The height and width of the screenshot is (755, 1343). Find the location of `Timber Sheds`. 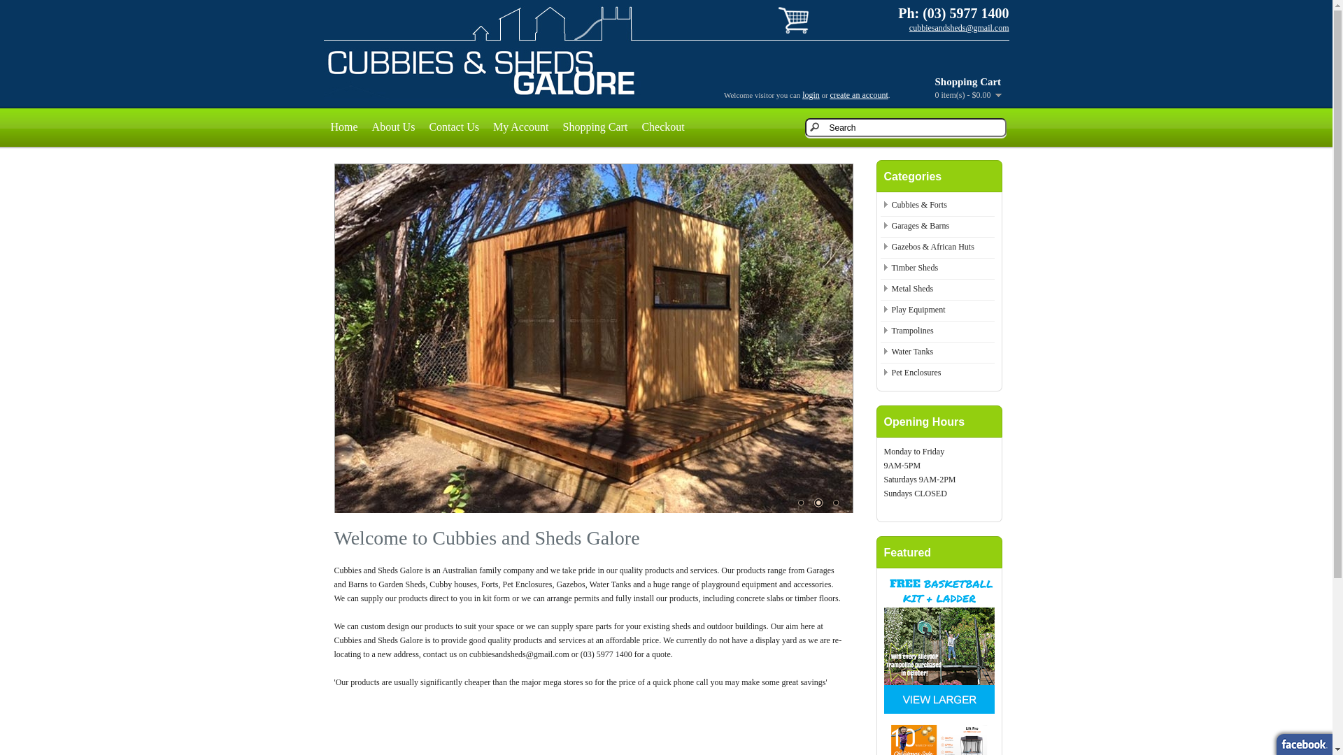

Timber Sheds is located at coordinates (915, 268).